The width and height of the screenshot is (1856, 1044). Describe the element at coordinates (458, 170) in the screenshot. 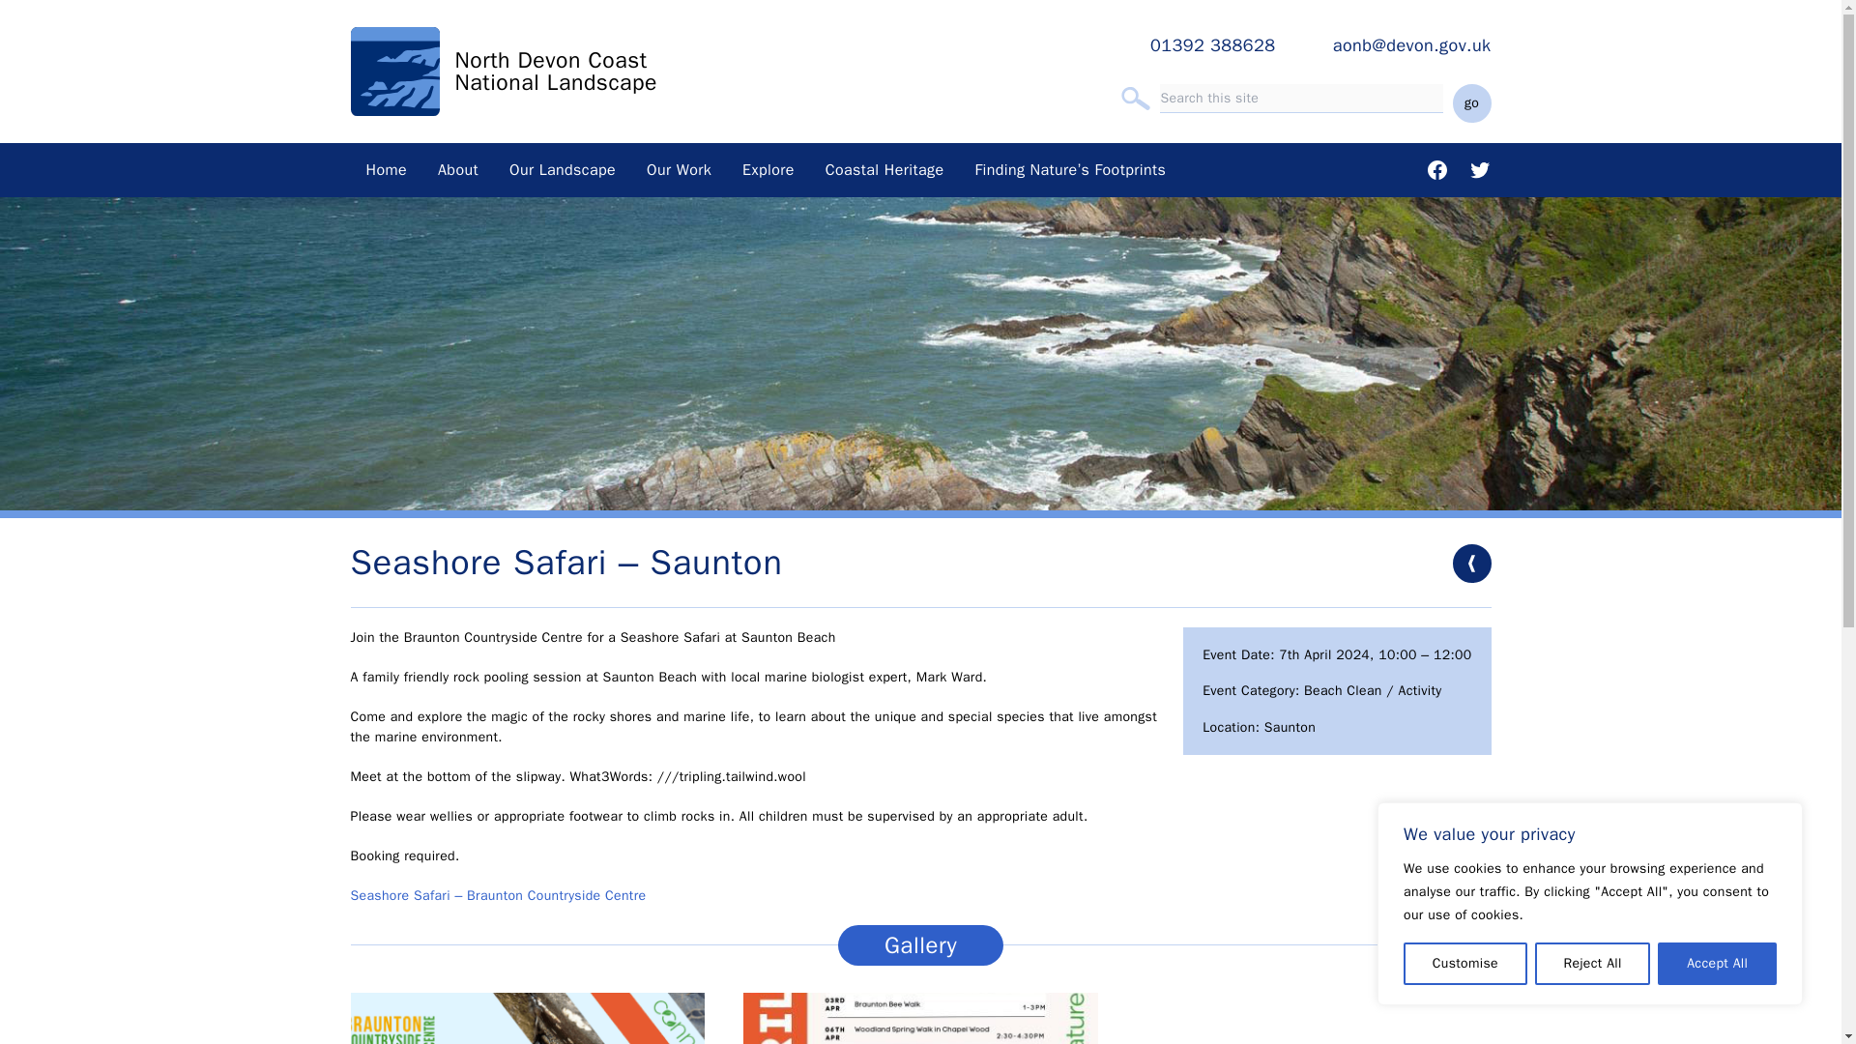

I see `About` at that location.